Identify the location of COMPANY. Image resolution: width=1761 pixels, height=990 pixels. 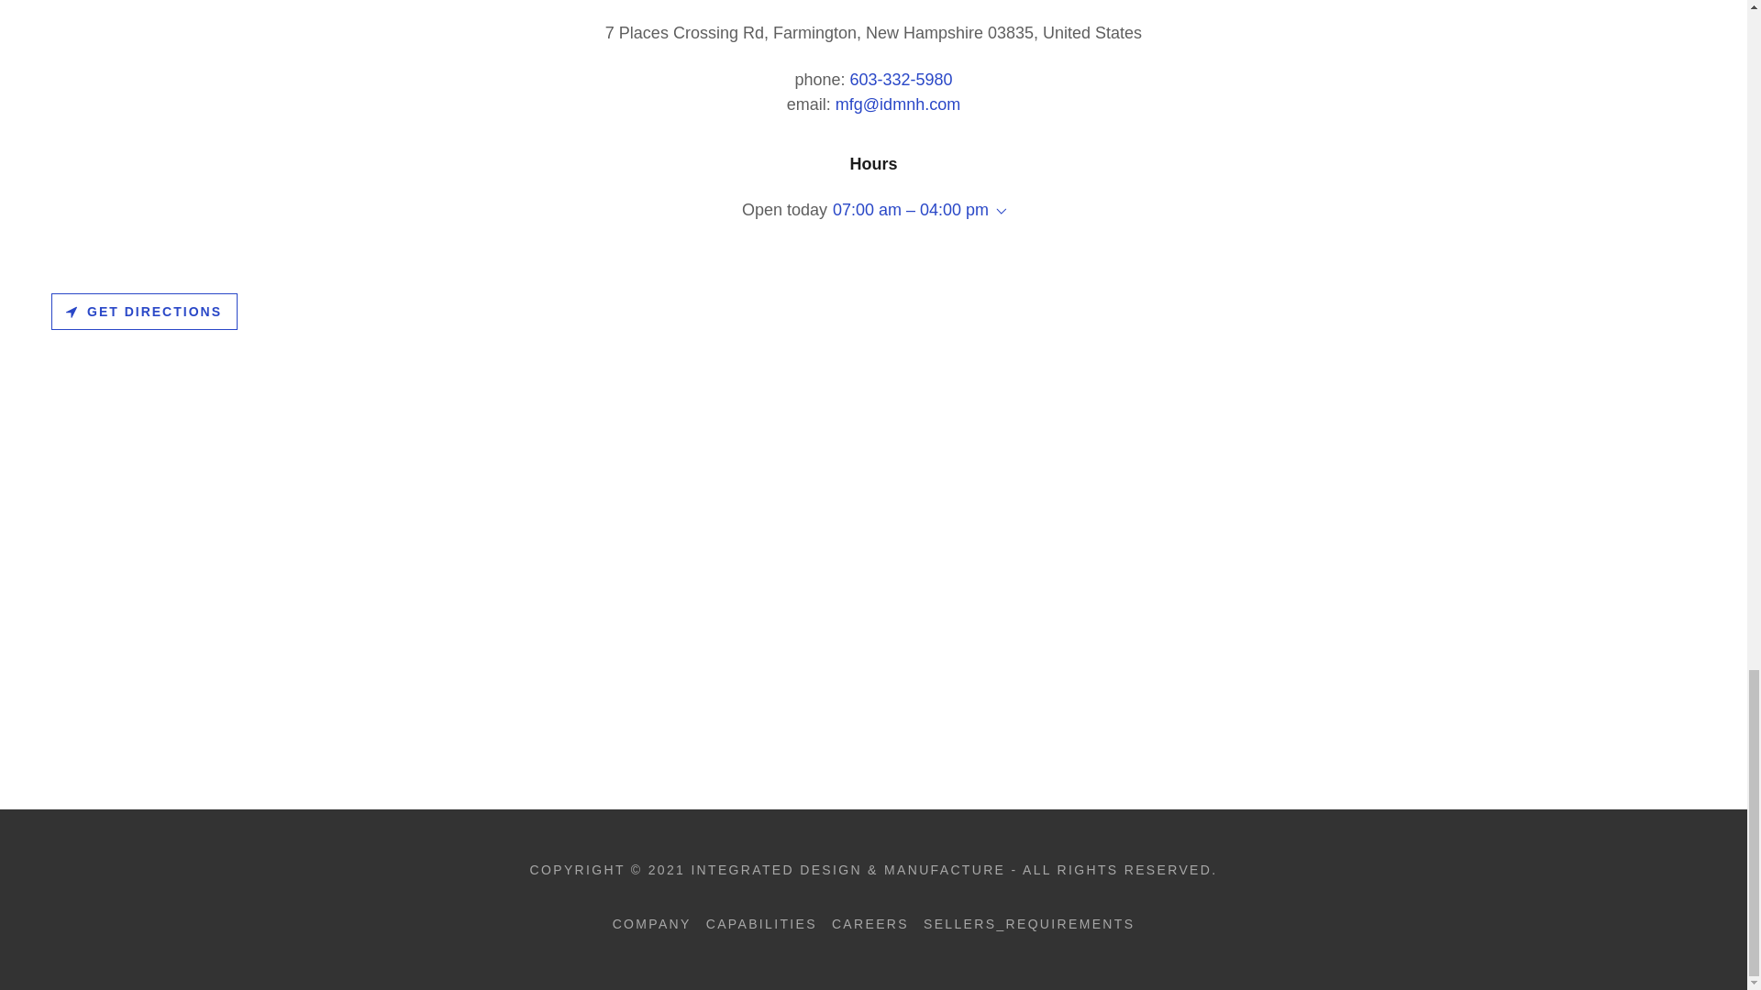
(652, 924).